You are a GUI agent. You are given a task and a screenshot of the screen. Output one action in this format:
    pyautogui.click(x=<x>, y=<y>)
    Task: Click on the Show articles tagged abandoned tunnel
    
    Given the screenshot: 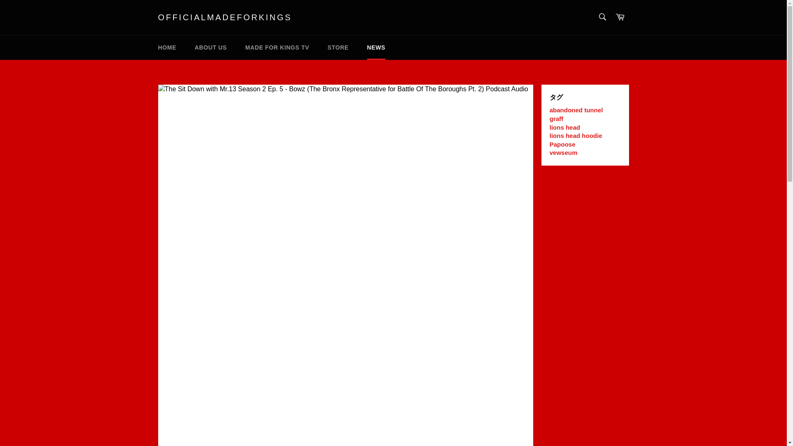 What is the action you would take?
    pyautogui.click(x=576, y=110)
    